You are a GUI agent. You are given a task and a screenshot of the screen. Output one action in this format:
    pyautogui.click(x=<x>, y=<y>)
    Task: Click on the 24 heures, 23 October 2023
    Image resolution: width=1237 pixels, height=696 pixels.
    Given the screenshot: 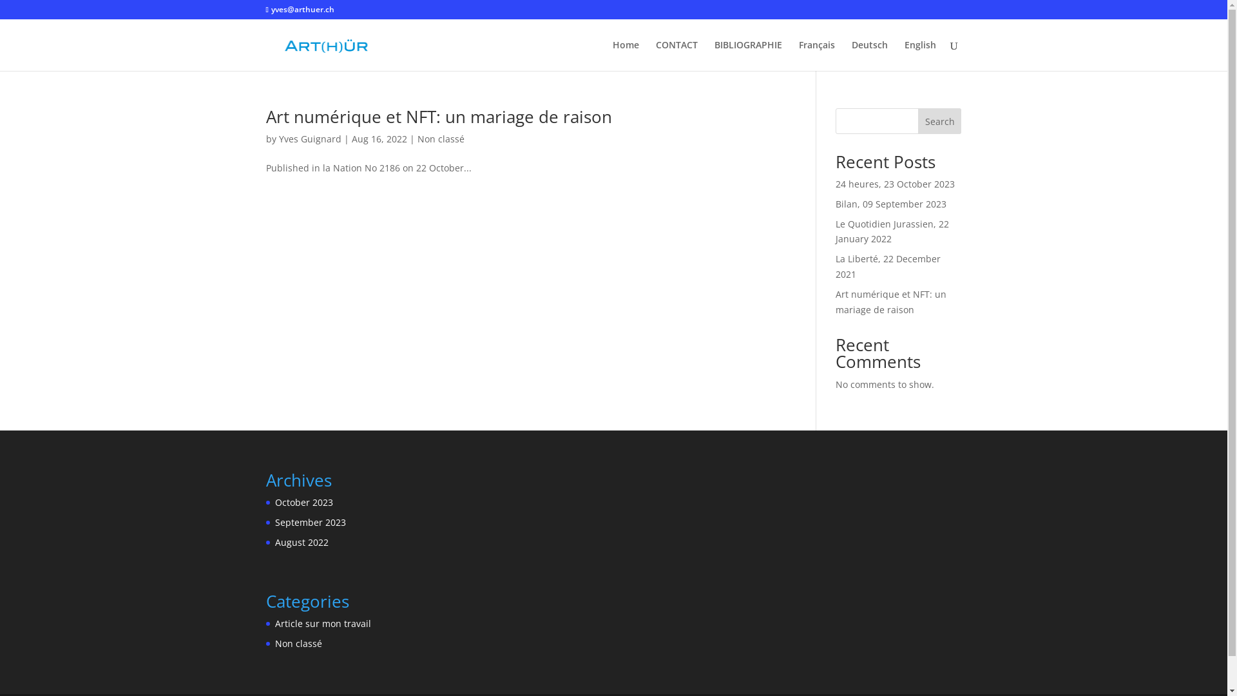 What is the action you would take?
    pyautogui.click(x=896, y=184)
    